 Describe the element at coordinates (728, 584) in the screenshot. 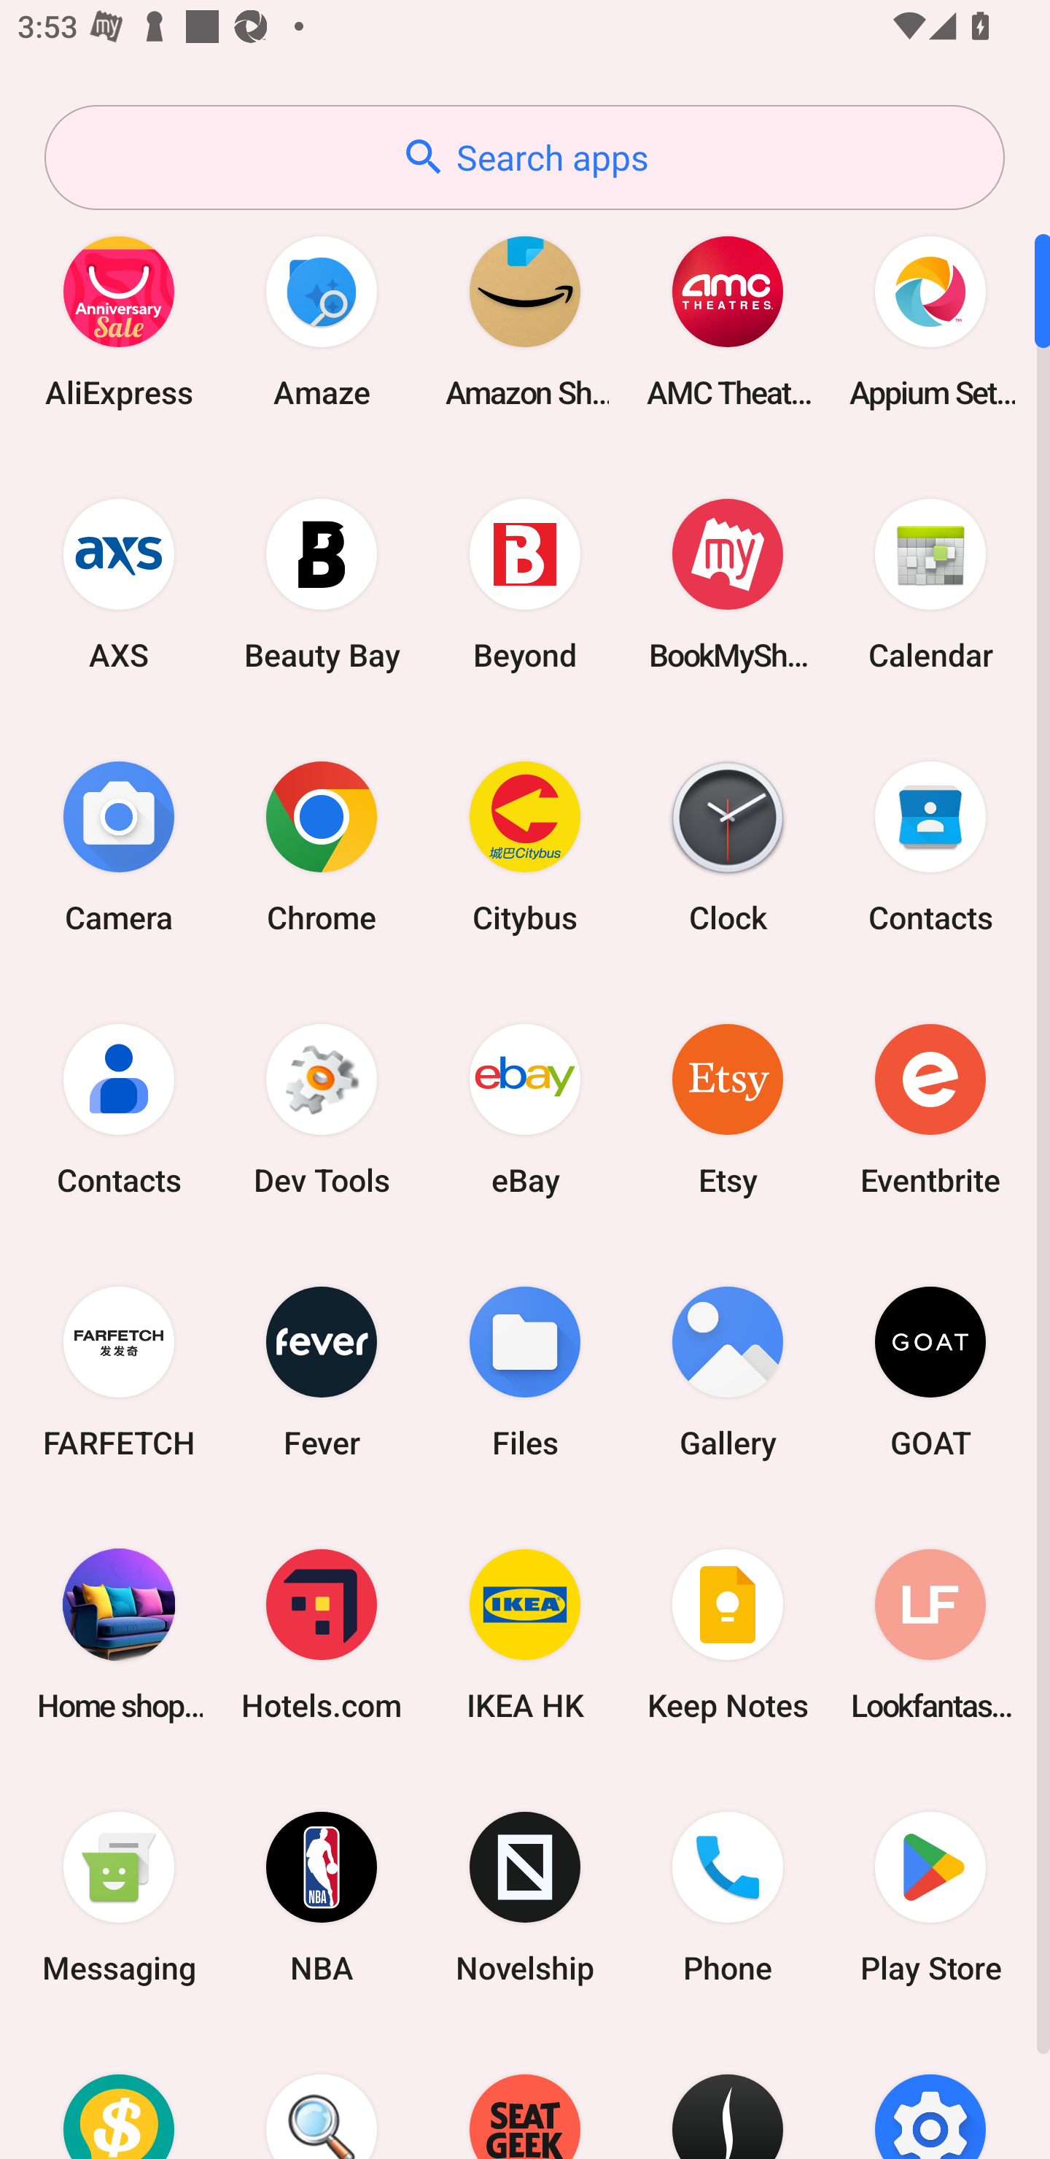

I see `BookMyShow` at that location.